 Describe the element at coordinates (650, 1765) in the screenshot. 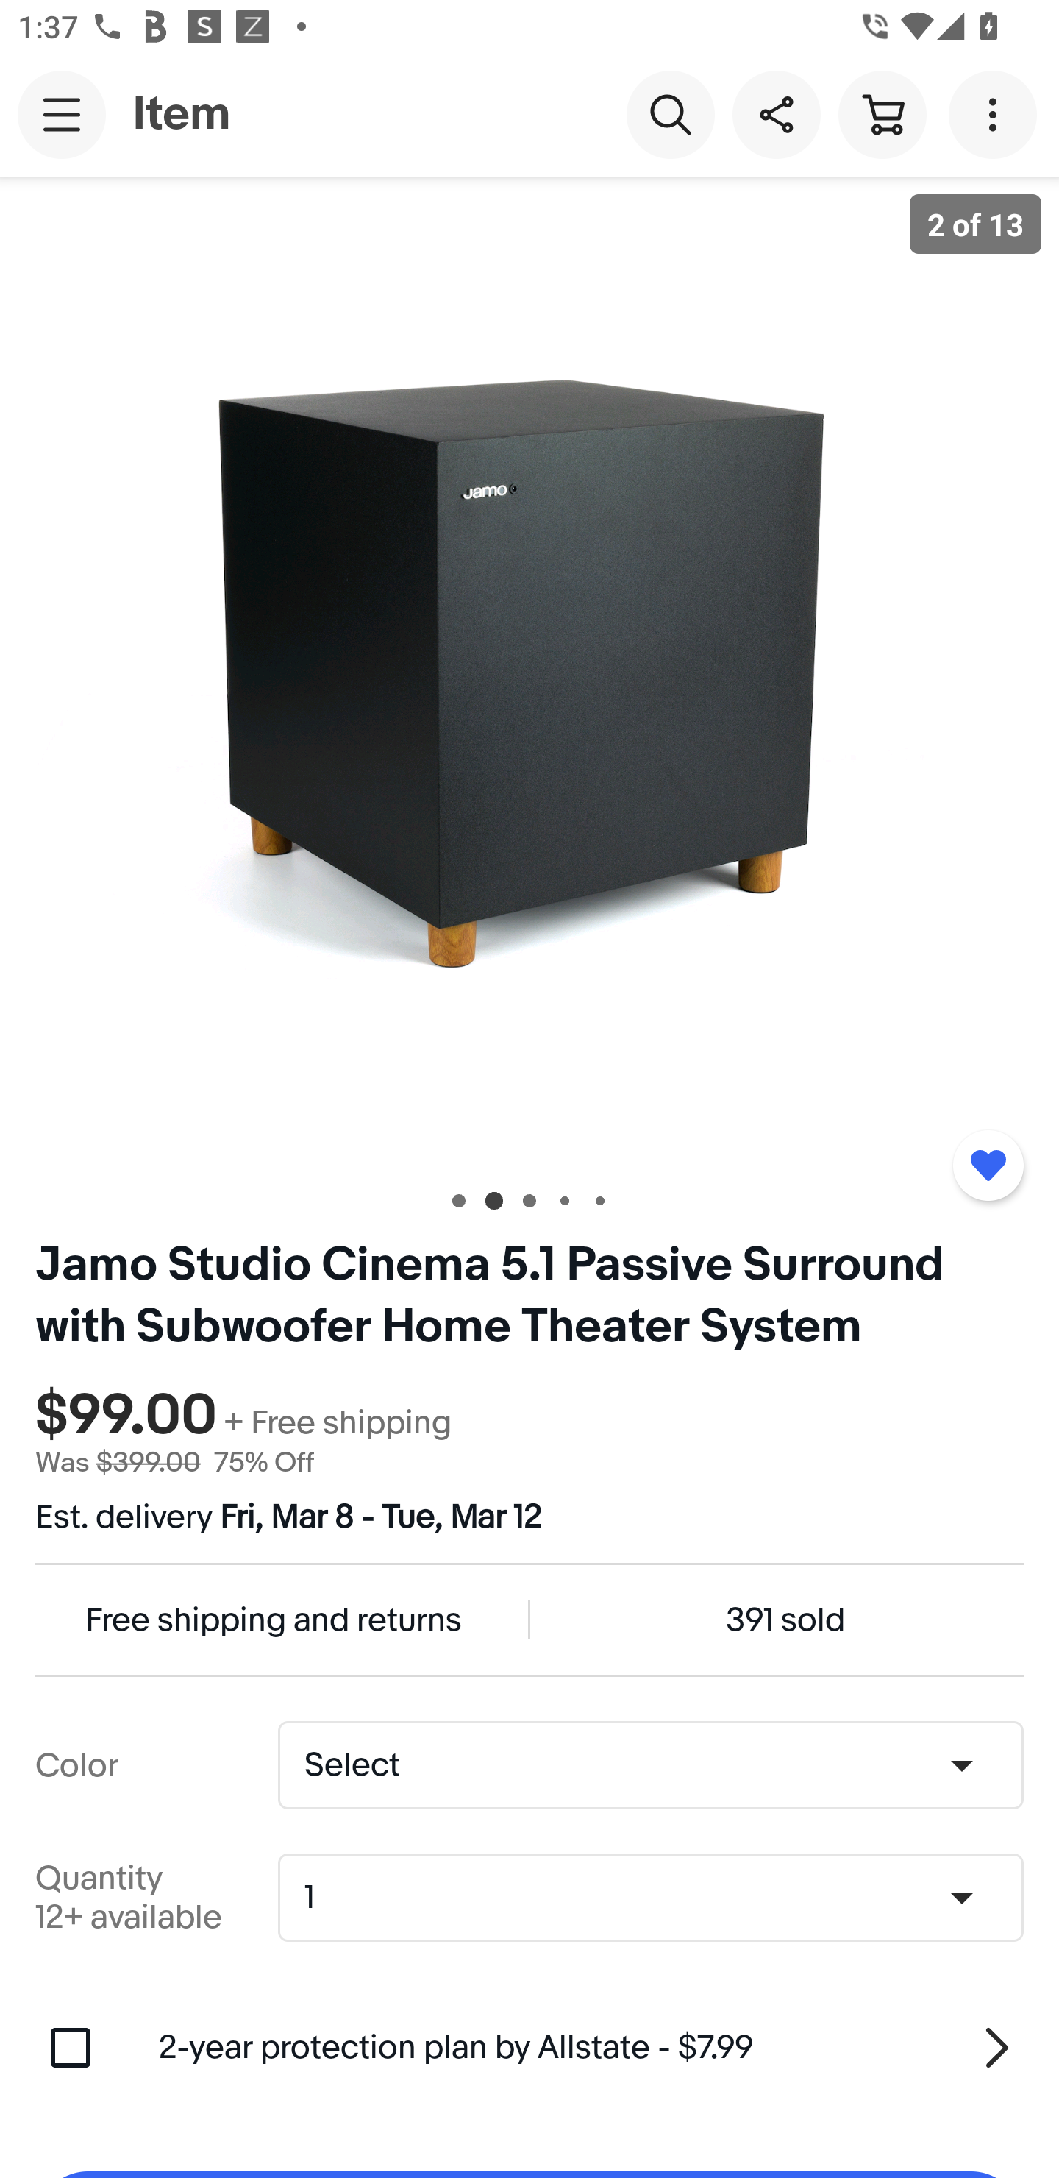

I see `Color,No selection Select` at that location.